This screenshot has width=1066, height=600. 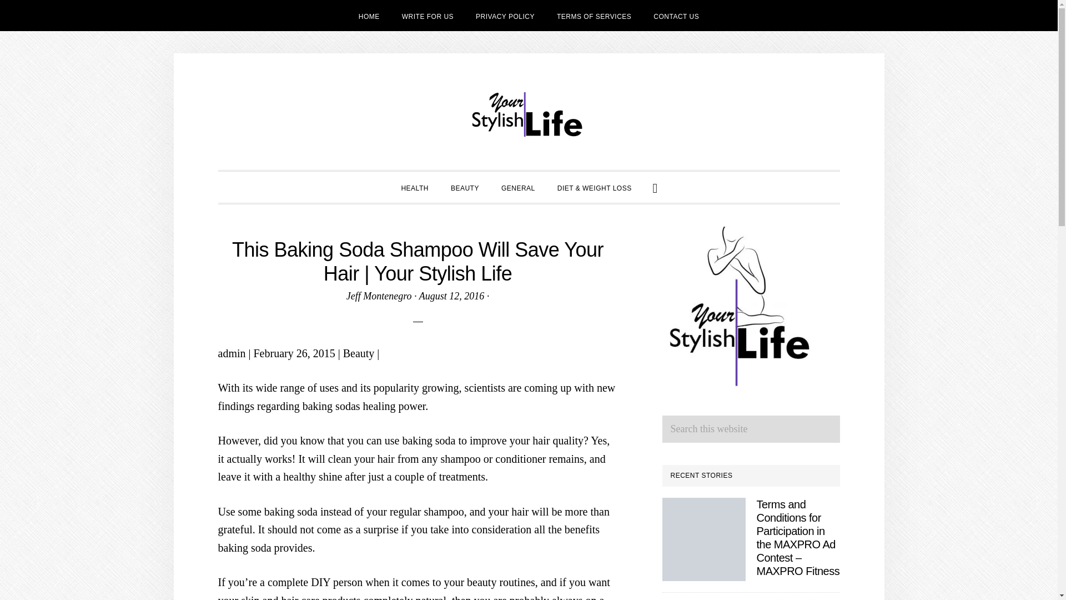 What do you see at coordinates (505, 16) in the screenshot?
I see `PRIVACY POLICY` at bounding box center [505, 16].